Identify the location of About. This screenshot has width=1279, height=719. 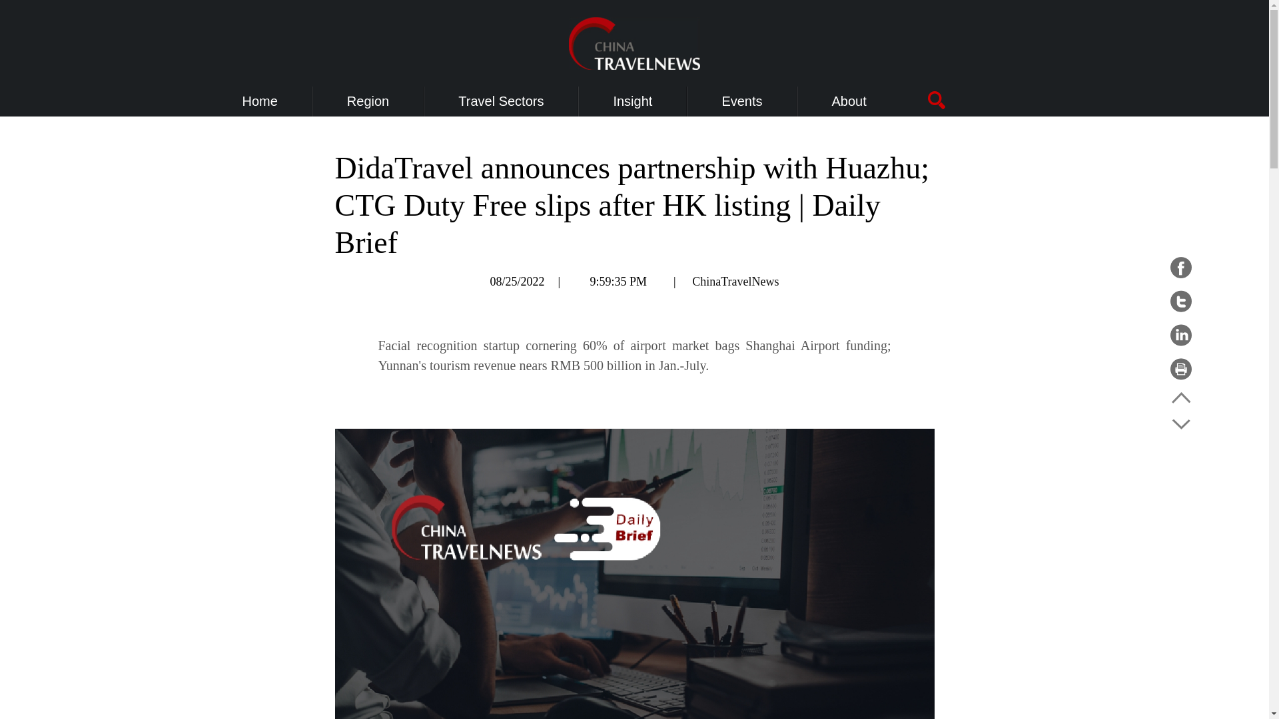
(849, 101).